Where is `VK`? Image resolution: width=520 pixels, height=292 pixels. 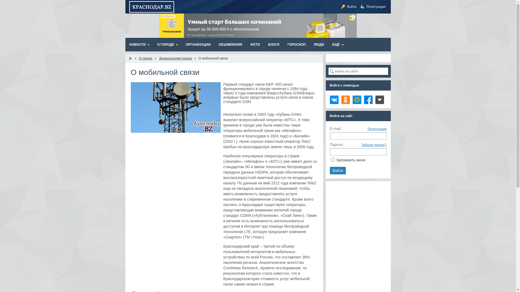
VK is located at coordinates (334, 99).